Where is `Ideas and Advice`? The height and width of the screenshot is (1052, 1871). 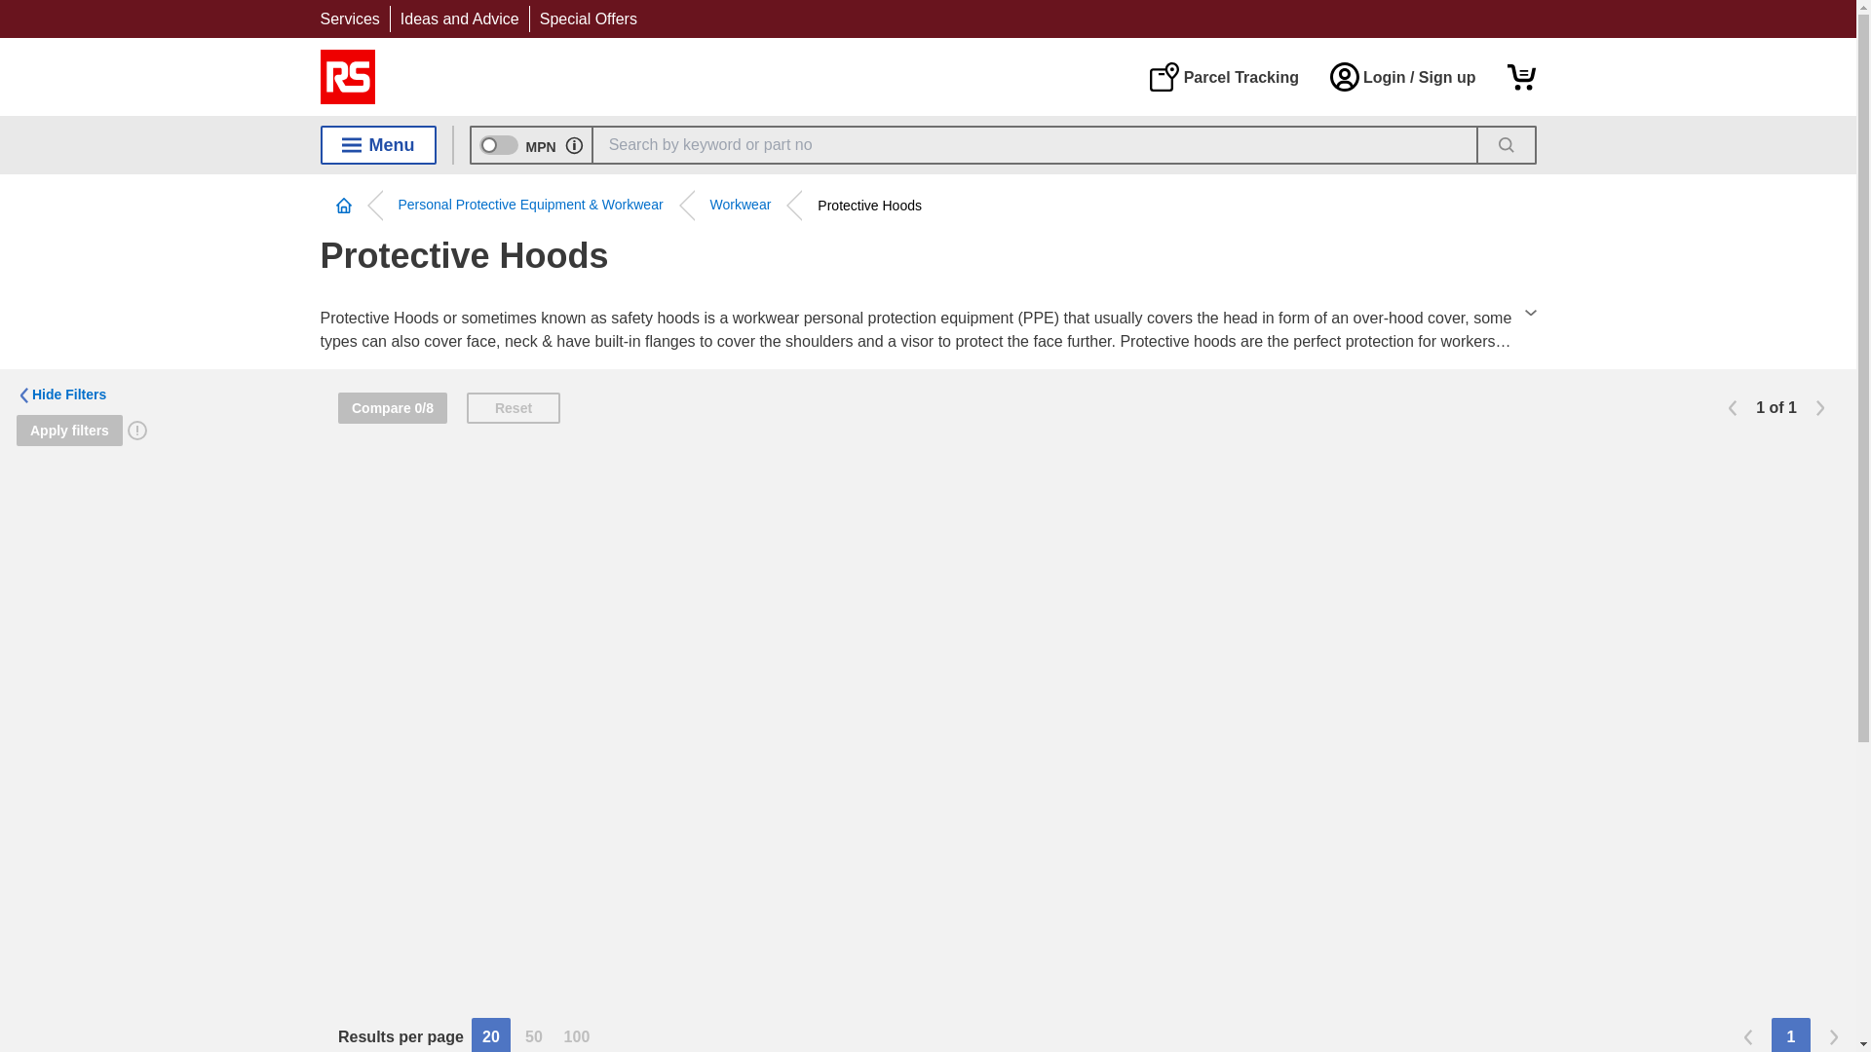
Ideas and Advice is located at coordinates (460, 19).